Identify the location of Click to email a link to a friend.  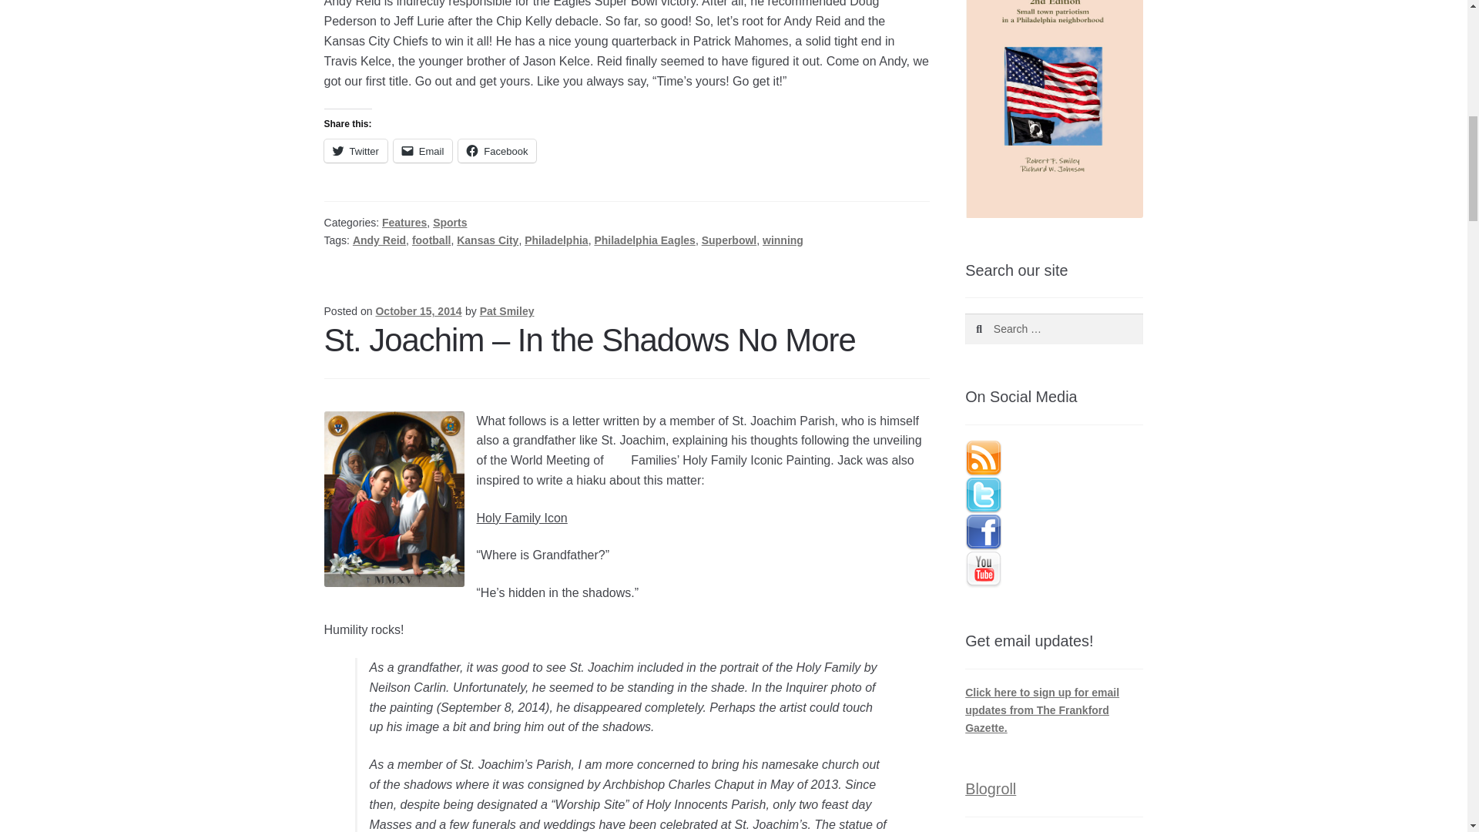
(422, 151).